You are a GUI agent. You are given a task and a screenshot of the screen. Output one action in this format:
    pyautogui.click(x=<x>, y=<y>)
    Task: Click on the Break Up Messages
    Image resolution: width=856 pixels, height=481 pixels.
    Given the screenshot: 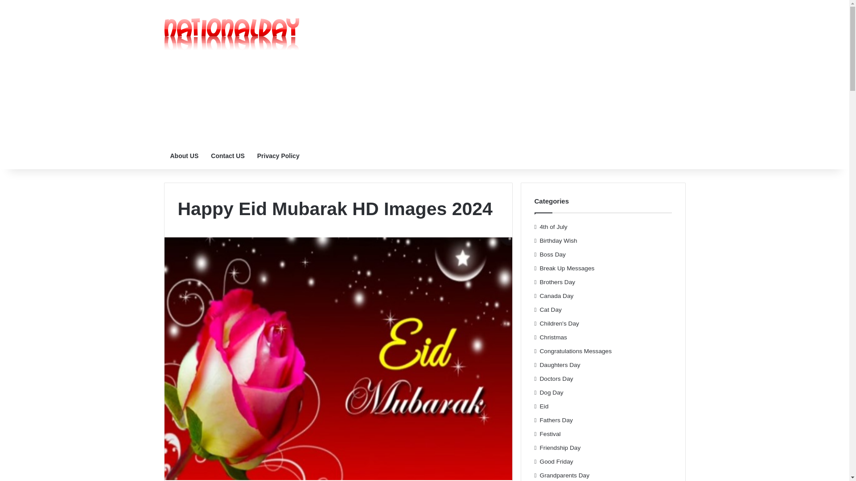 What is the action you would take?
    pyautogui.click(x=567, y=268)
    